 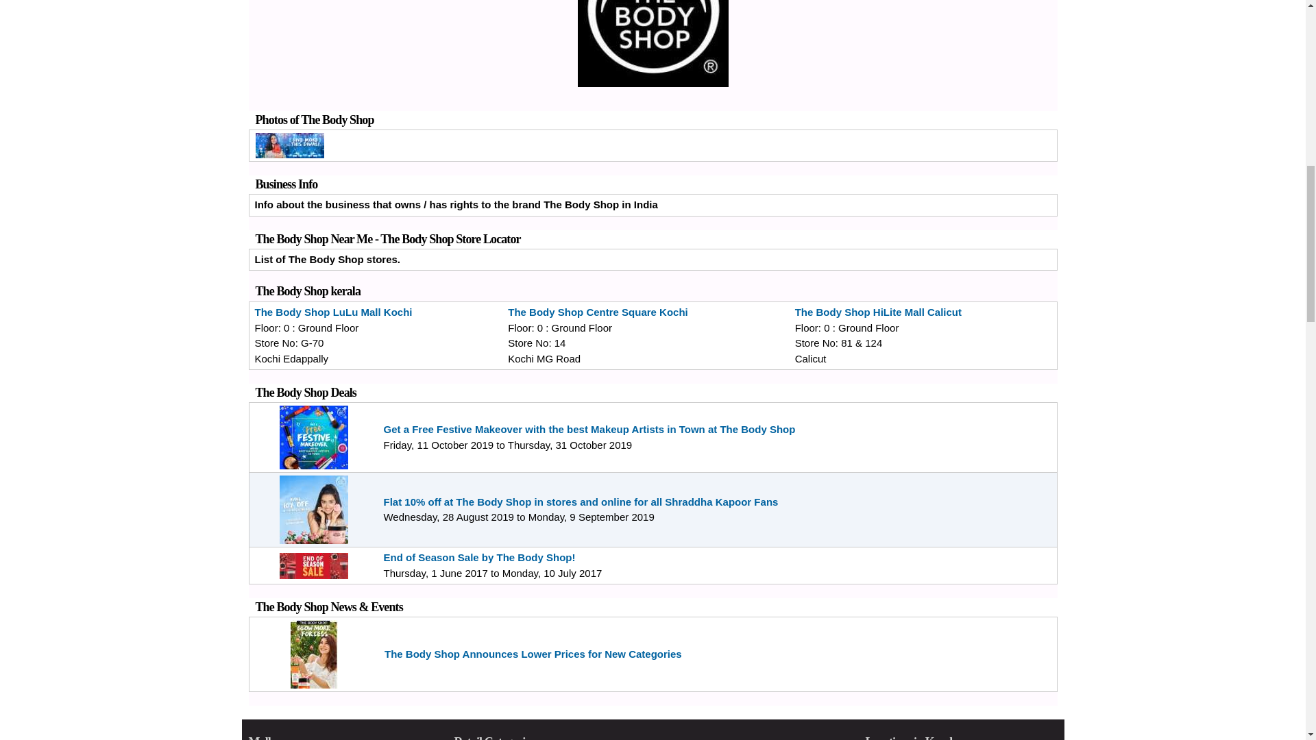 What do you see at coordinates (334, 312) in the screenshot?
I see `The Body Shop LuLu Mall Kochi` at bounding box center [334, 312].